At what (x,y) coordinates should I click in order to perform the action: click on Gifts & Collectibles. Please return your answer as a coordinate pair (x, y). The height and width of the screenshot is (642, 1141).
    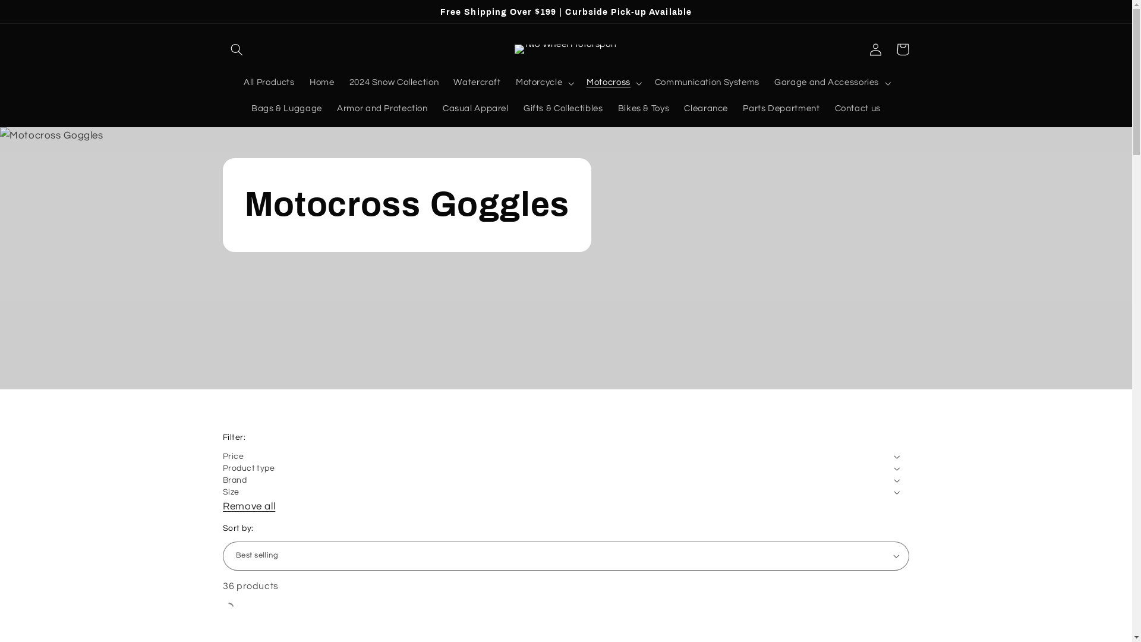
    Looking at the image, I should click on (563, 109).